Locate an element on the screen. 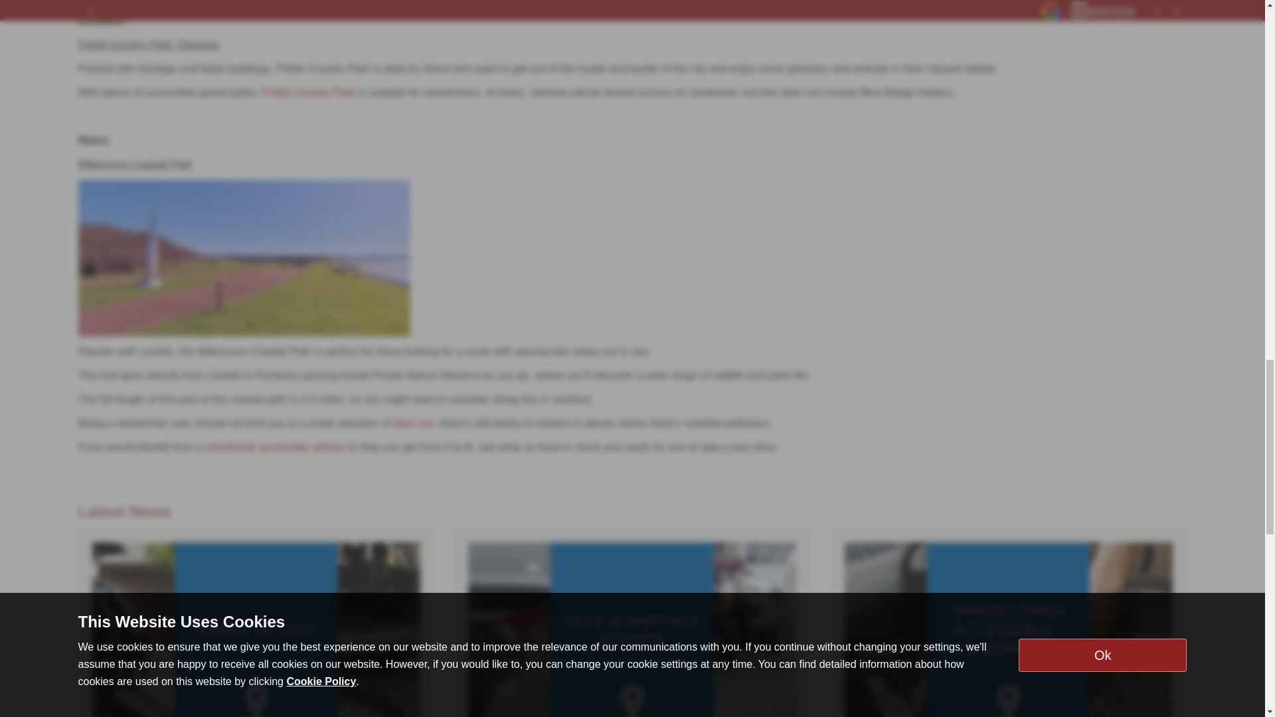  ULEZ Scrappage Scheme for WAVs is located at coordinates (632, 629).